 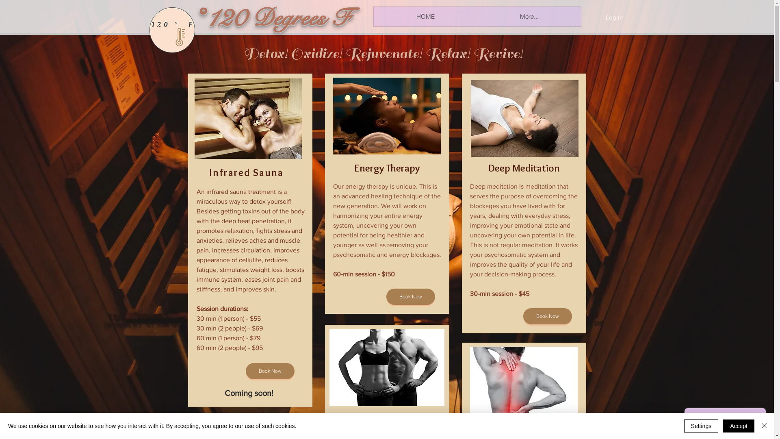 I want to click on HOME, so click(x=426, y=17).